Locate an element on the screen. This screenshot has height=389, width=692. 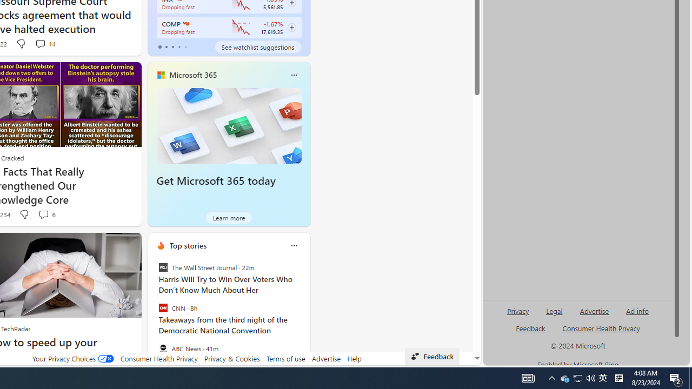
Privacy & Cookies is located at coordinates (232, 358).